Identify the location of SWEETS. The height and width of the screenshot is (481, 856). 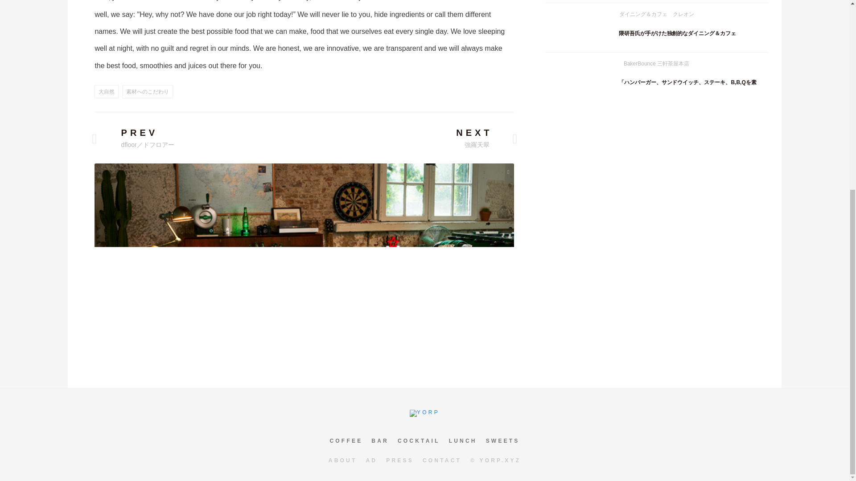
(503, 440).